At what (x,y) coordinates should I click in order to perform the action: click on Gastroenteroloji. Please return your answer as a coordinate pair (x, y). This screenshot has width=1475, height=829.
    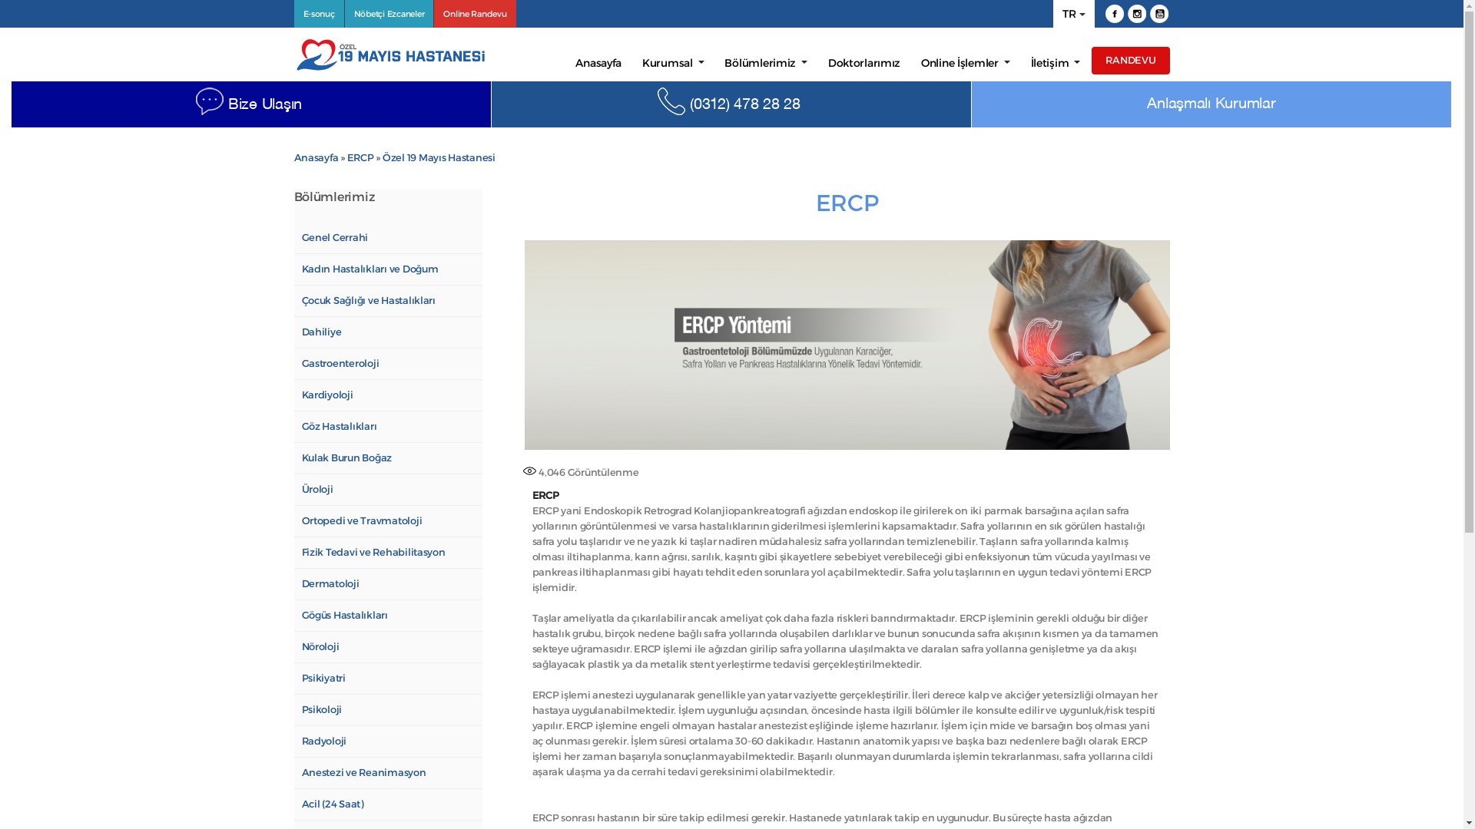
    Looking at the image, I should click on (387, 364).